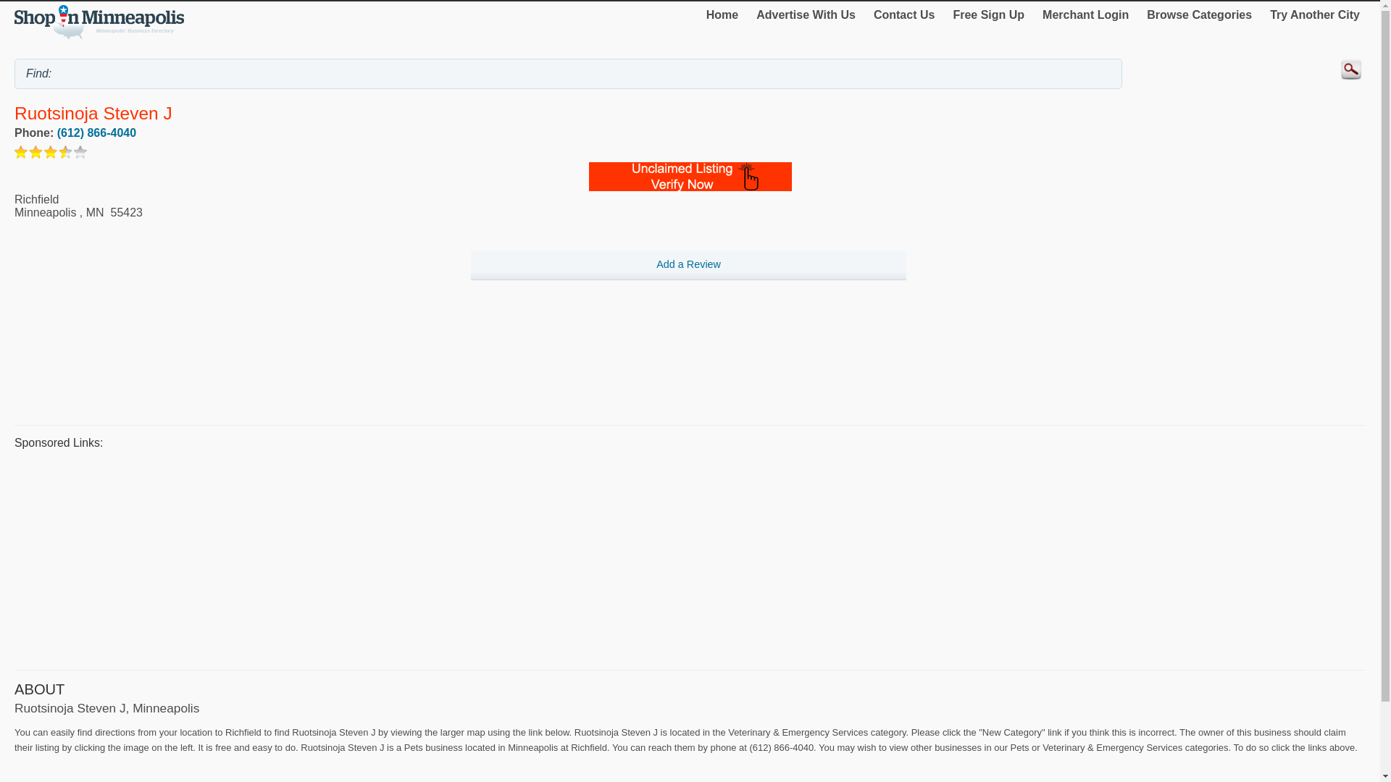  I want to click on Browse Categories, so click(1198, 14).